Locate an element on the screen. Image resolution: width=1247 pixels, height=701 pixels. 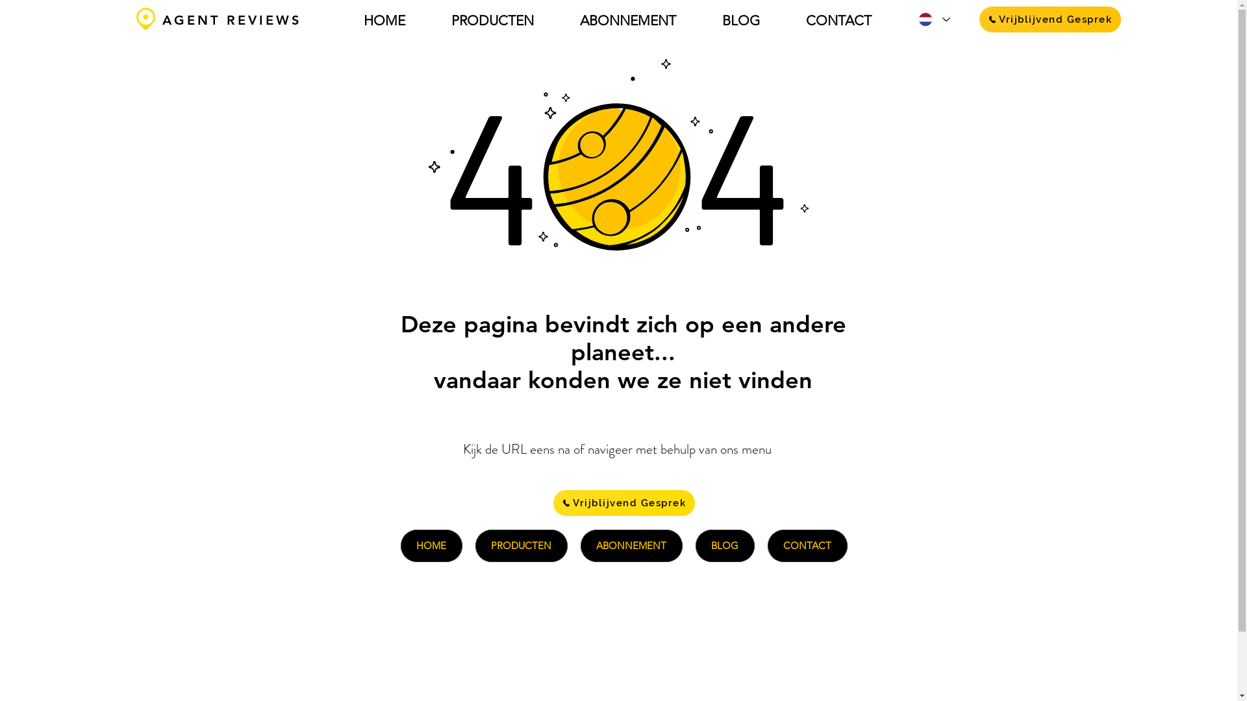
ABONNEMENT is located at coordinates (629, 21).